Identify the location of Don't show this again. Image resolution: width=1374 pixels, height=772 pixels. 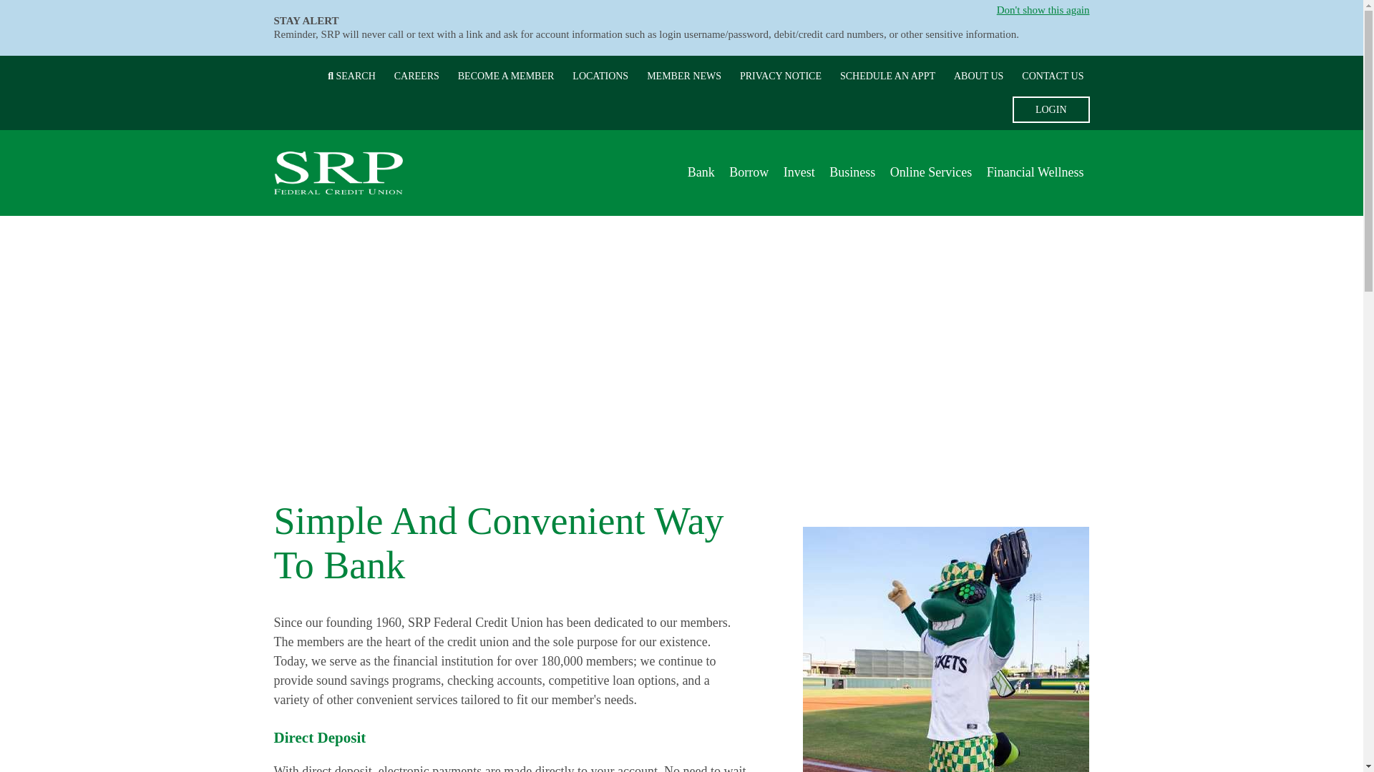
(1043, 10).